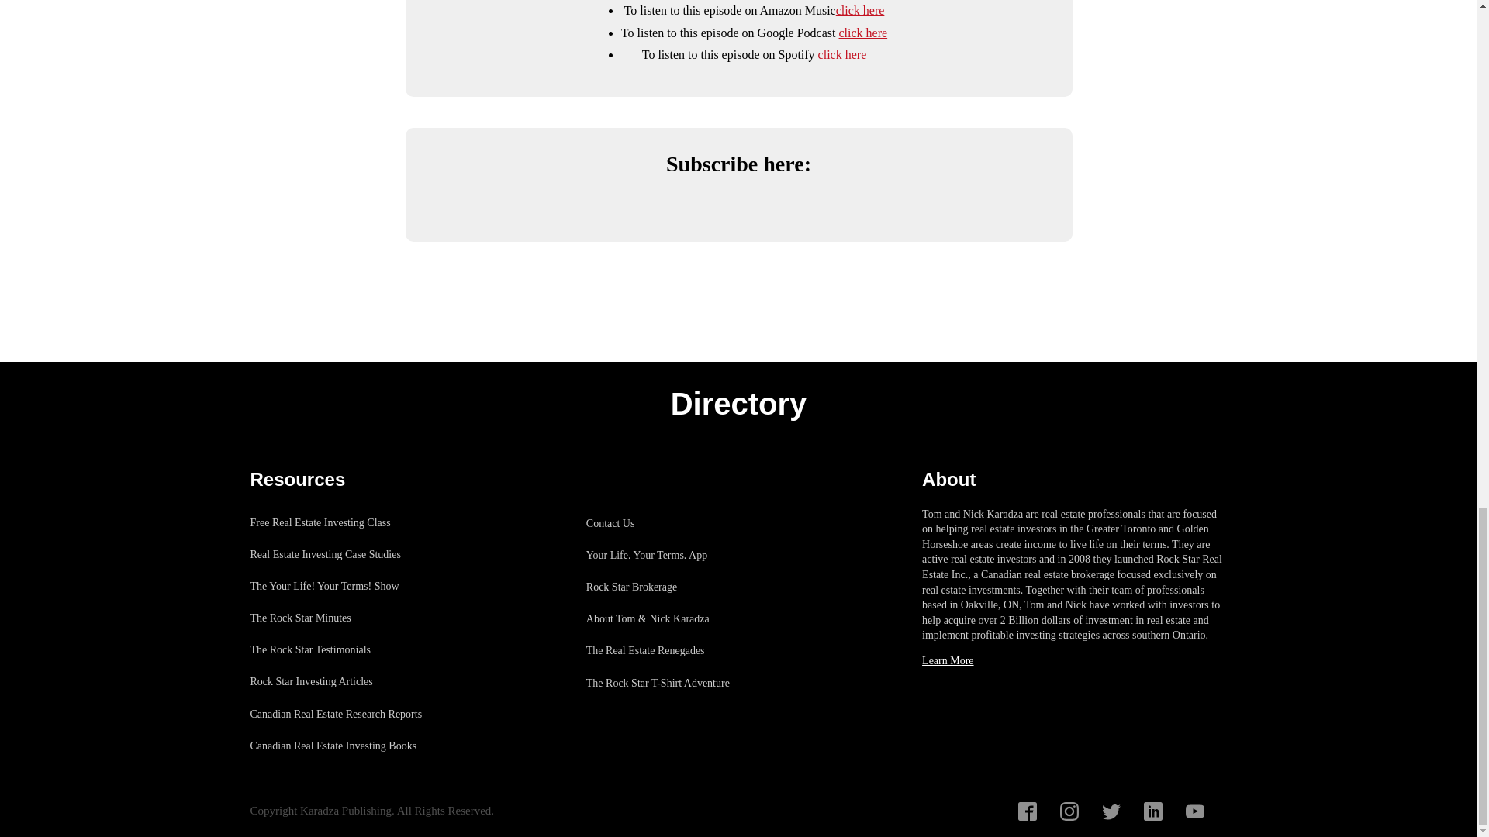 The image size is (1489, 837). I want to click on click here, so click(842, 54).